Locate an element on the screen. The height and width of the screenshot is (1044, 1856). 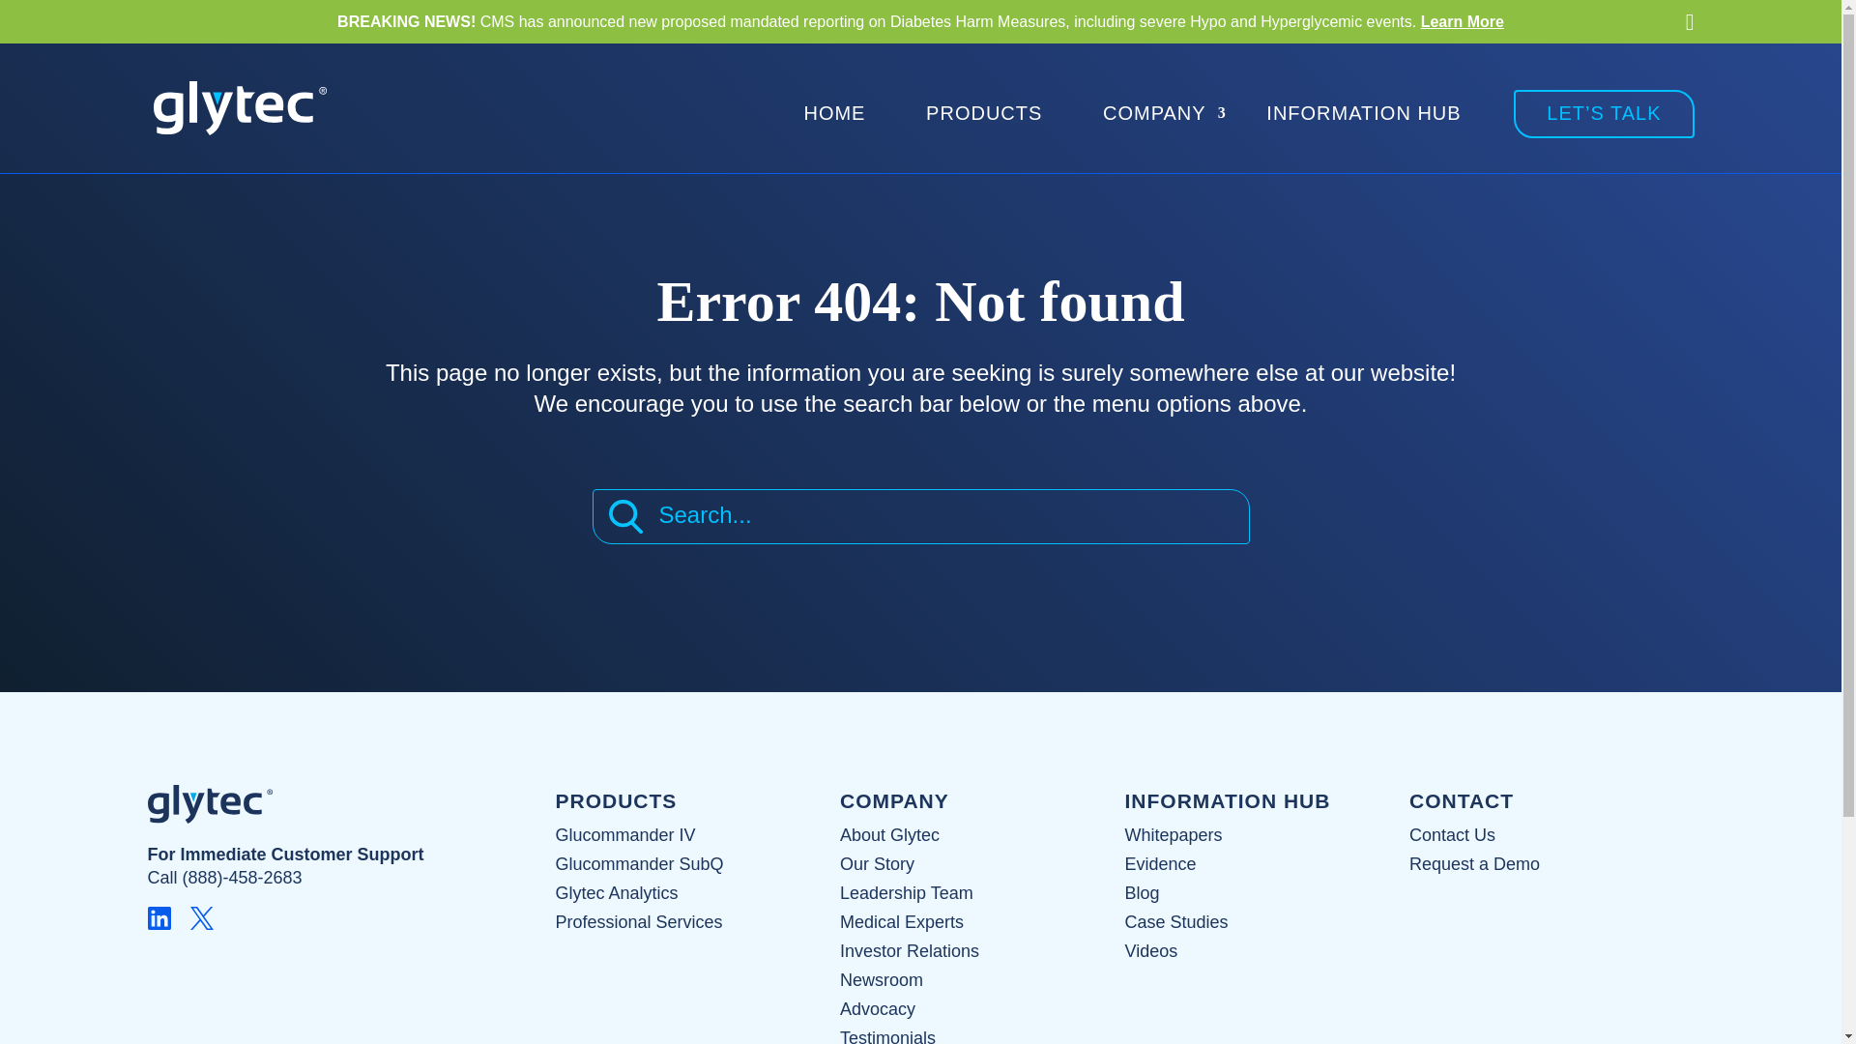
HOME is located at coordinates (833, 113).